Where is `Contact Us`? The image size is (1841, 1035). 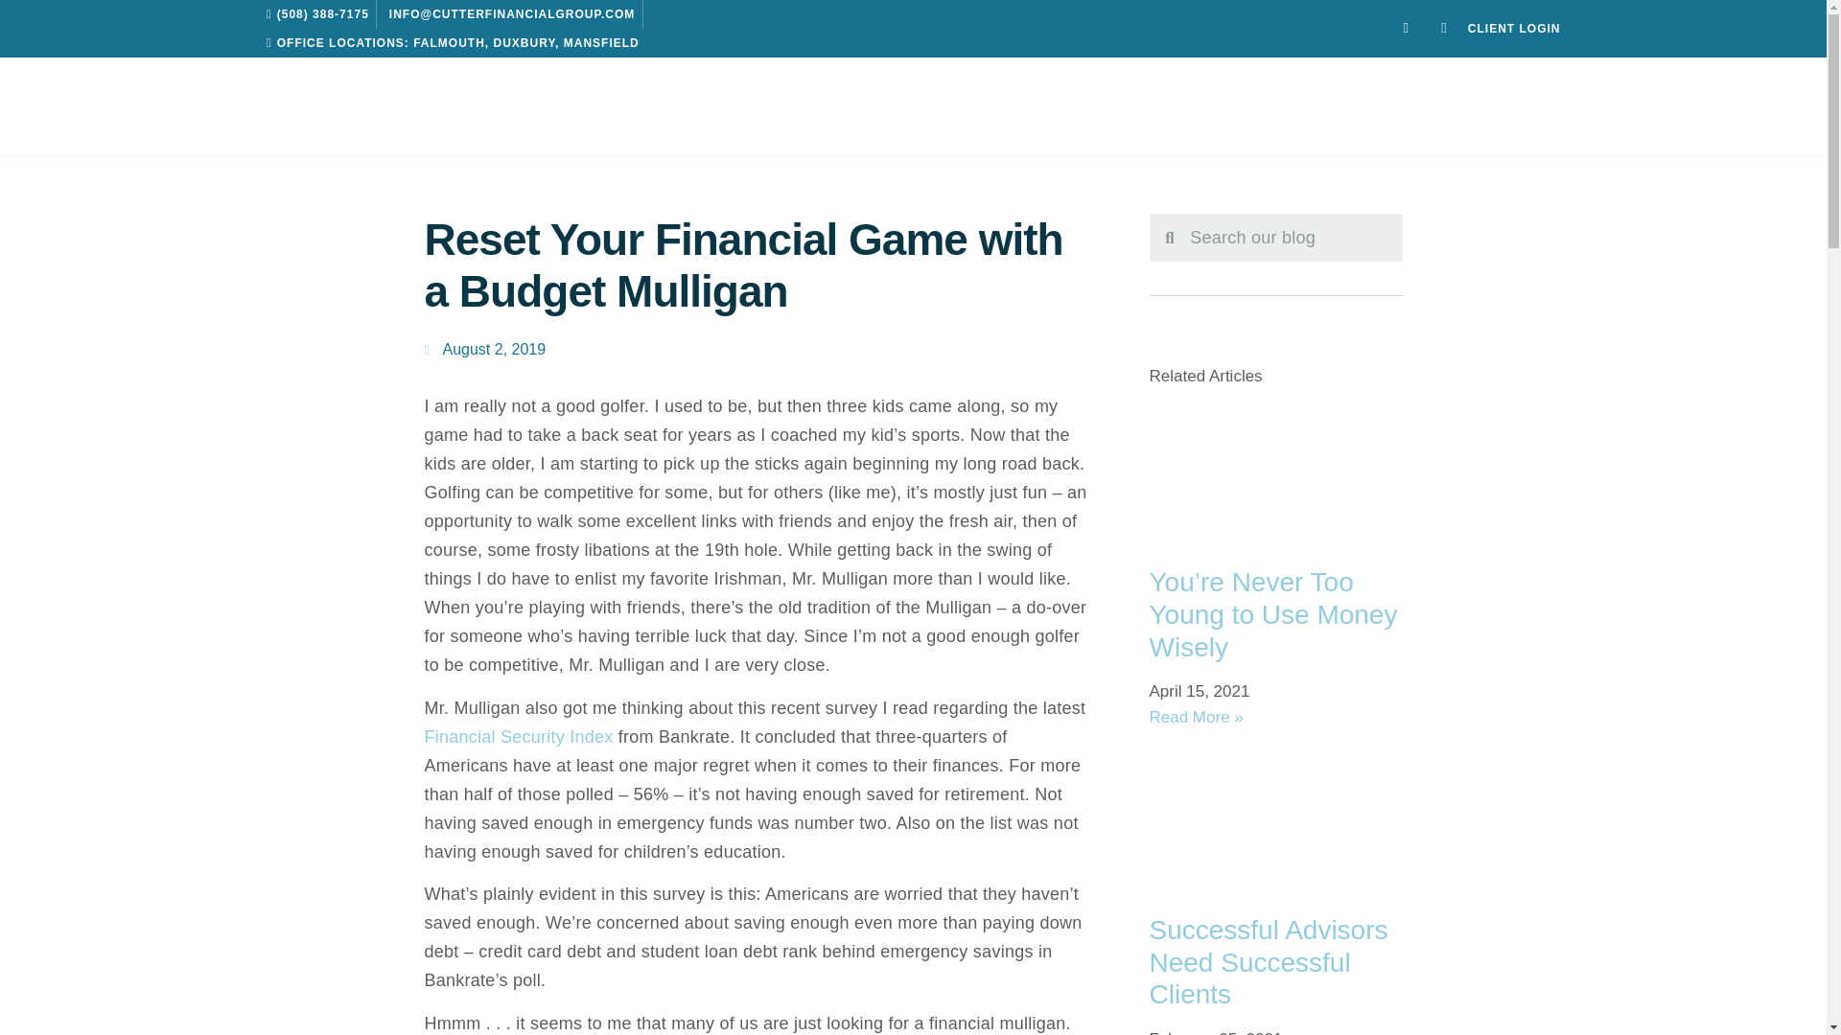 Contact Us is located at coordinates (1525, 106).